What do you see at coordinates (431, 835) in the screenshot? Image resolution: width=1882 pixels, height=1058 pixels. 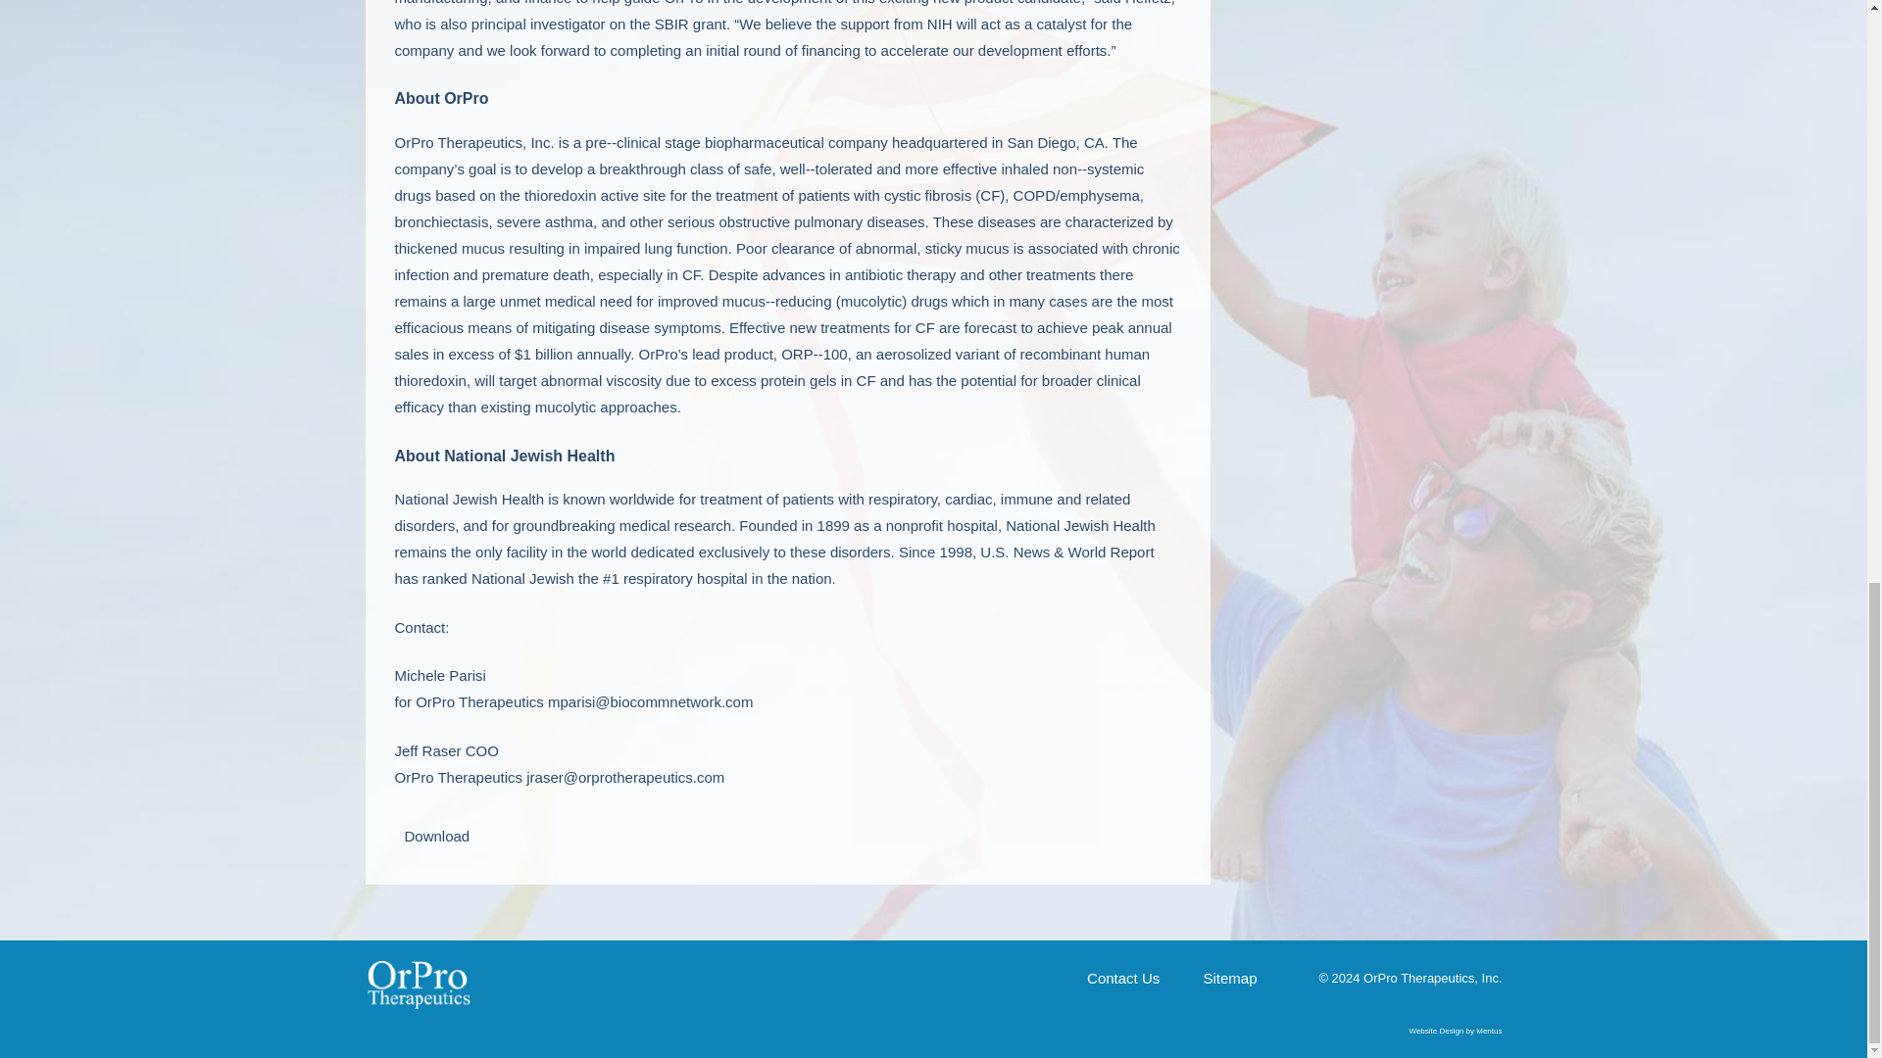 I see `Download` at bounding box center [431, 835].